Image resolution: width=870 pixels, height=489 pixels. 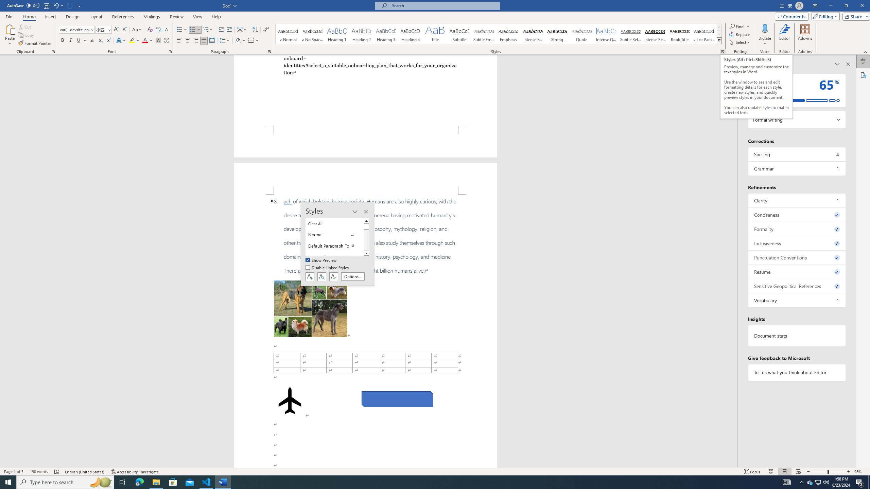 I want to click on Class: NetUIScrollBar, so click(x=734, y=261).